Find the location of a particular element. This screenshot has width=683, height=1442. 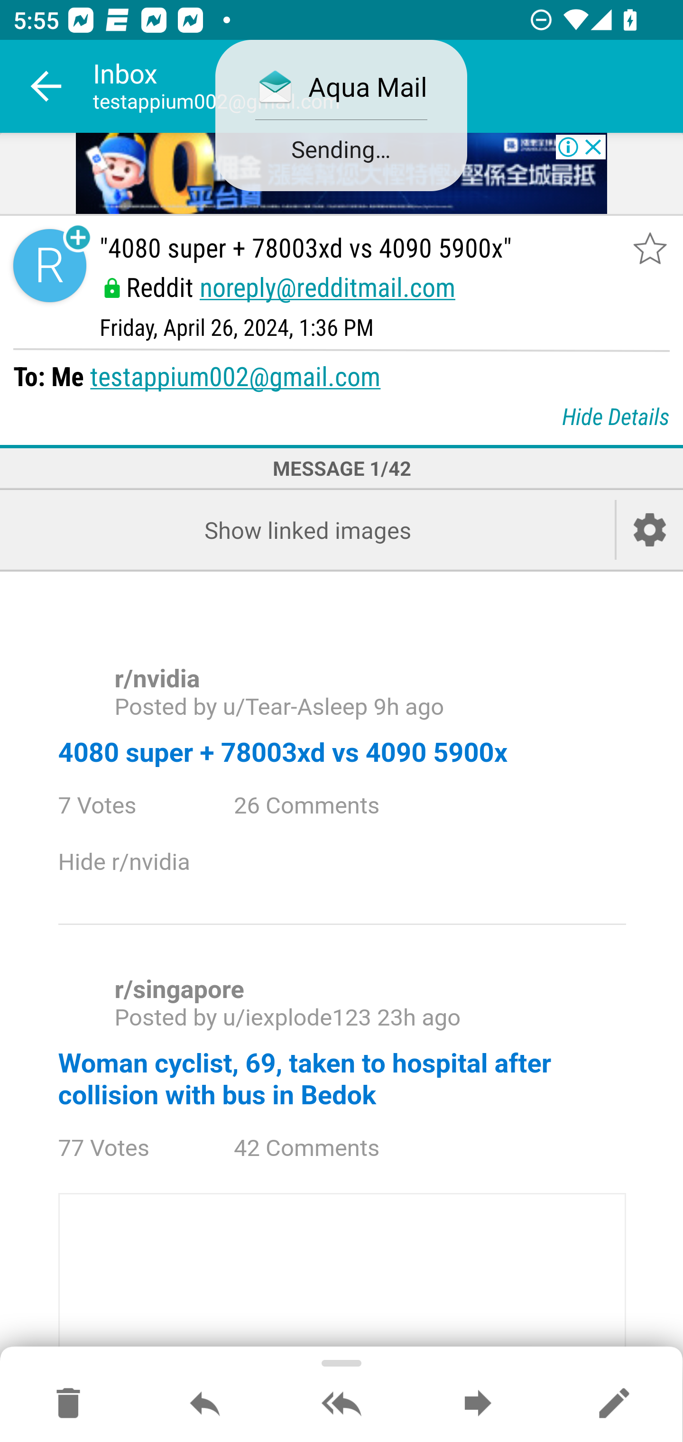

Reply as new is located at coordinates (614, 1404).